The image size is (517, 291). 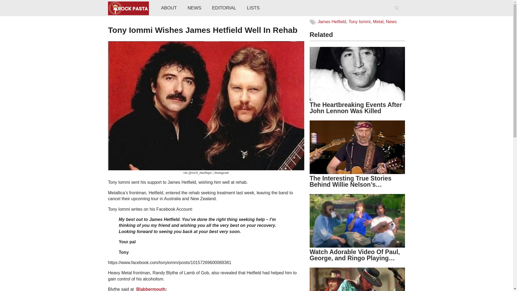 I want to click on LISTS, so click(x=253, y=8).